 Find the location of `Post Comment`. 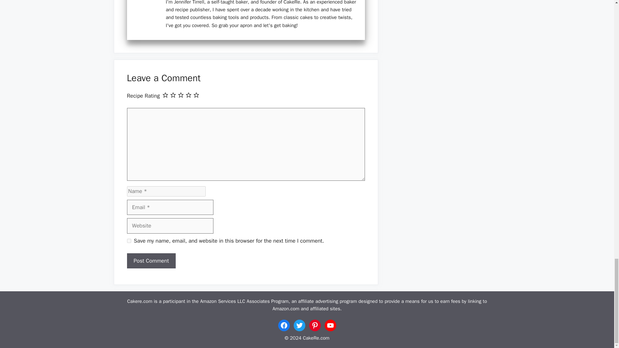

Post Comment is located at coordinates (151, 261).